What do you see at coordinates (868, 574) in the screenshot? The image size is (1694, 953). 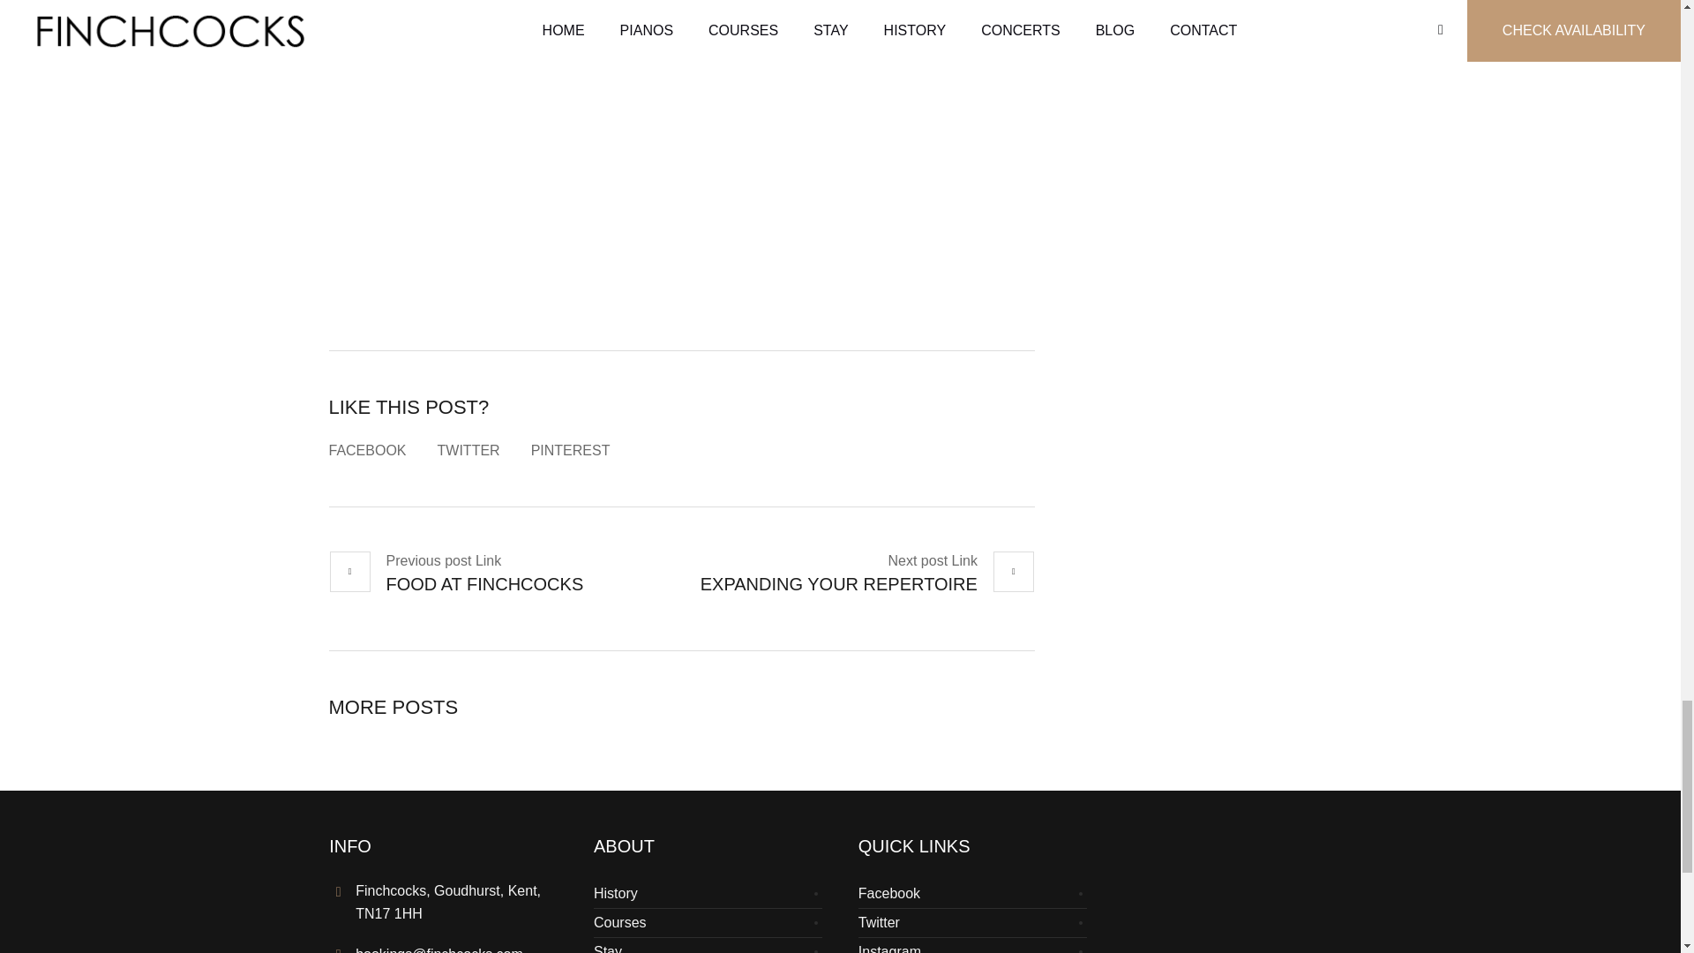 I see `EXPANDING YOUR REPERTOIRE` at bounding box center [868, 574].